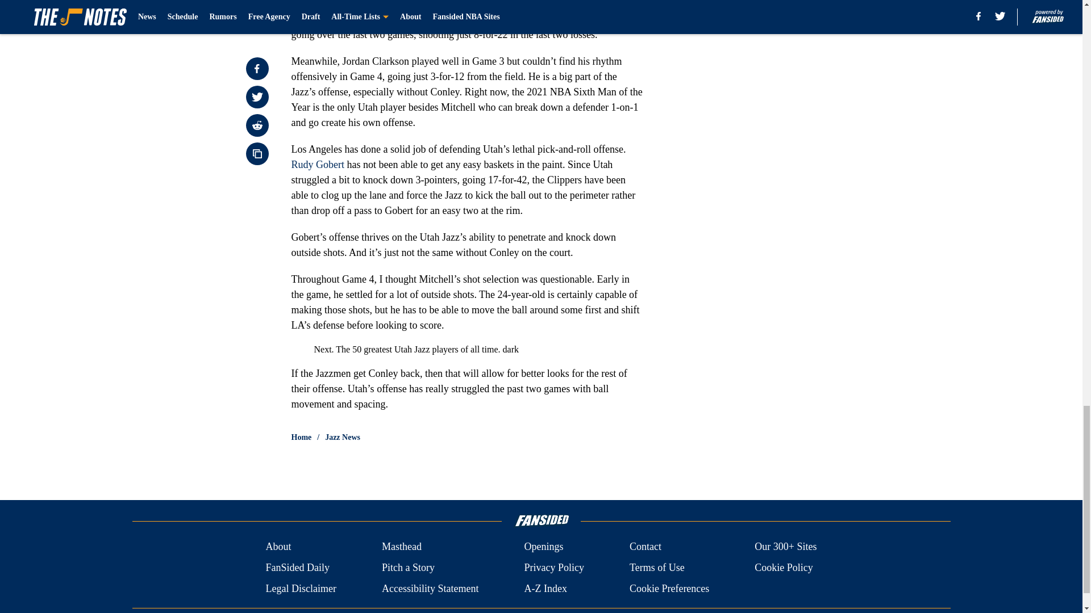  Describe the element at coordinates (553, 568) in the screenshot. I see `Privacy Policy` at that location.